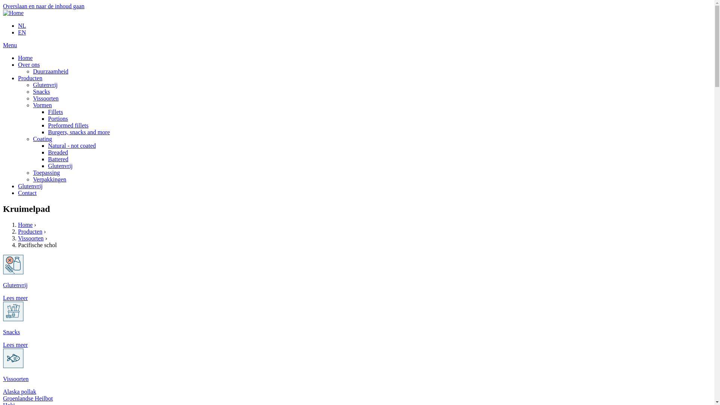  Describe the element at coordinates (22, 25) in the screenshot. I see `NL` at that location.